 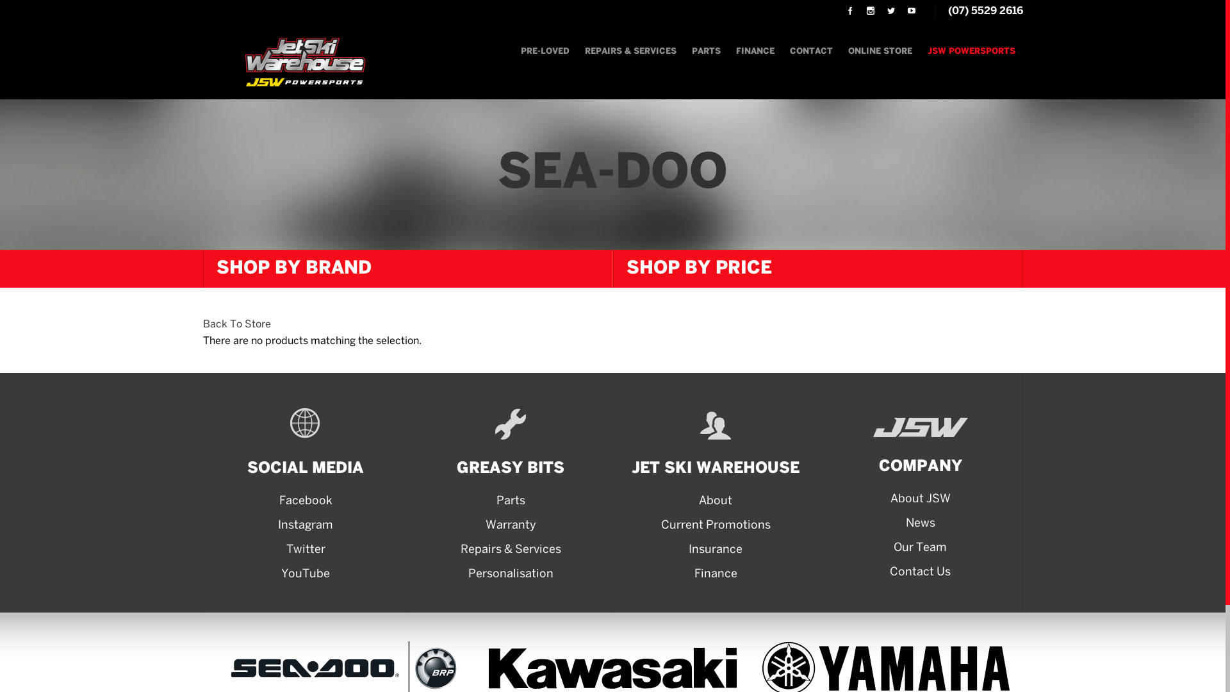 What do you see at coordinates (921, 548) in the screenshot?
I see `Our Team` at bounding box center [921, 548].